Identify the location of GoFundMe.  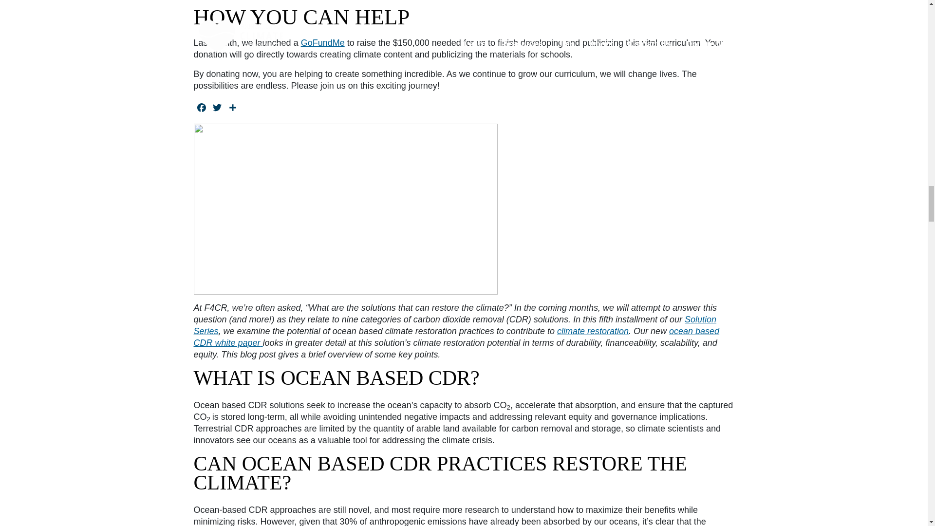
(323, 43).